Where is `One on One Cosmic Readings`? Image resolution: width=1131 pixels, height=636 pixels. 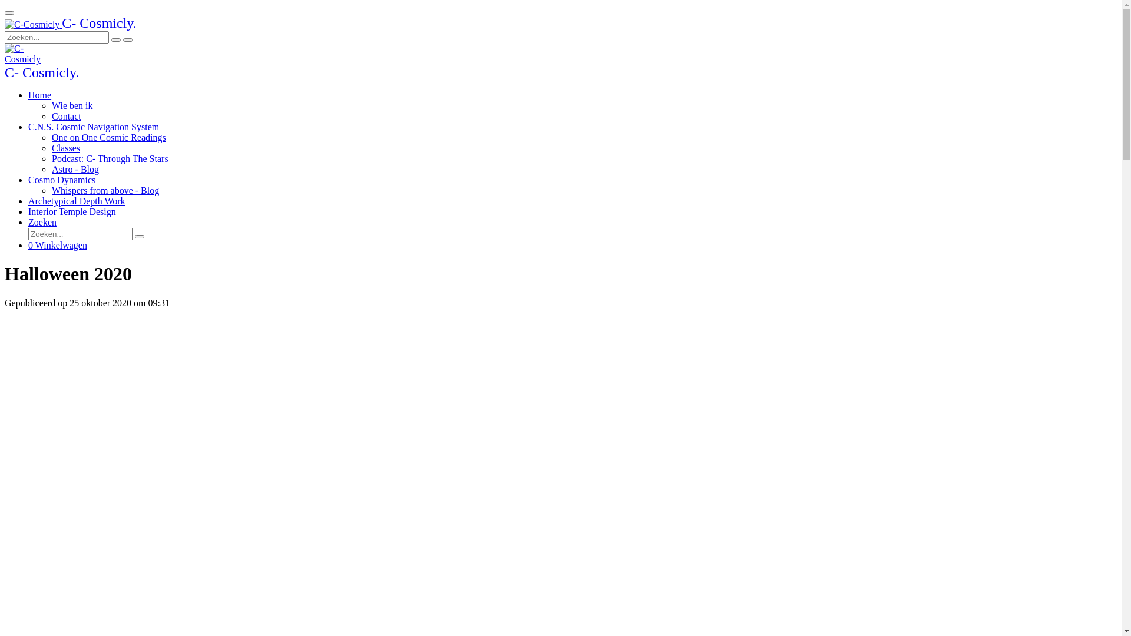 One on One Cosmic Readings is located at coordinates (109, 138).